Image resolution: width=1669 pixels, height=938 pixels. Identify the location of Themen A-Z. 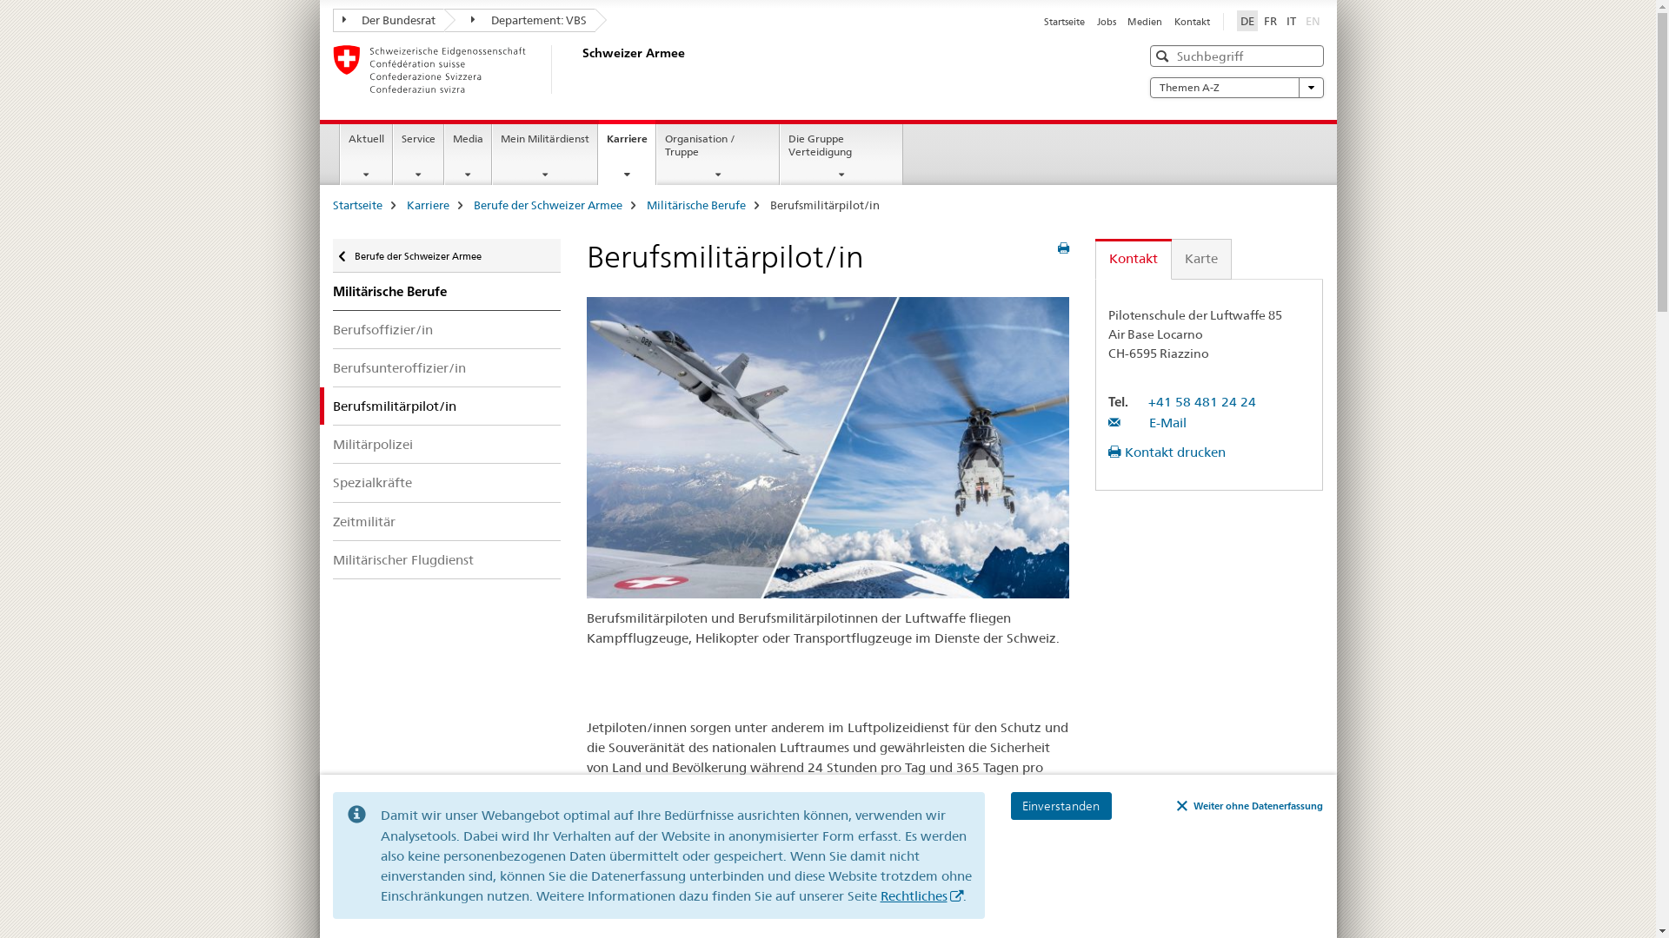
(1236, 88).